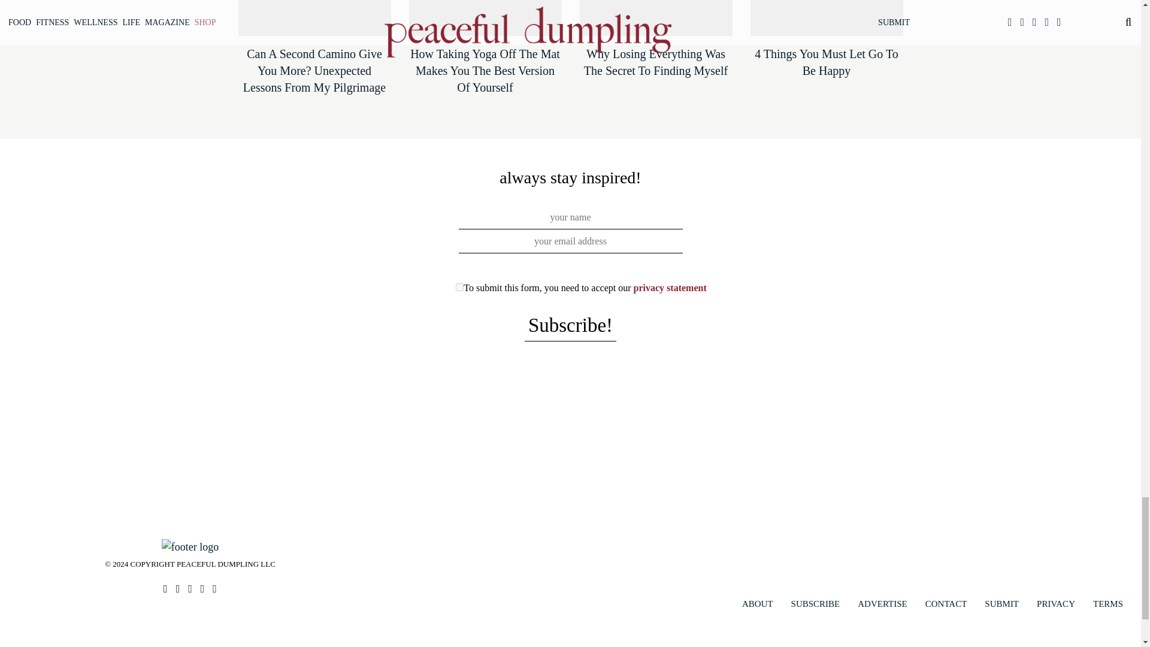 The width and height of the screenshot is (1150, 647). I want to click on Peaceful Dumpling, so click(190, 545).